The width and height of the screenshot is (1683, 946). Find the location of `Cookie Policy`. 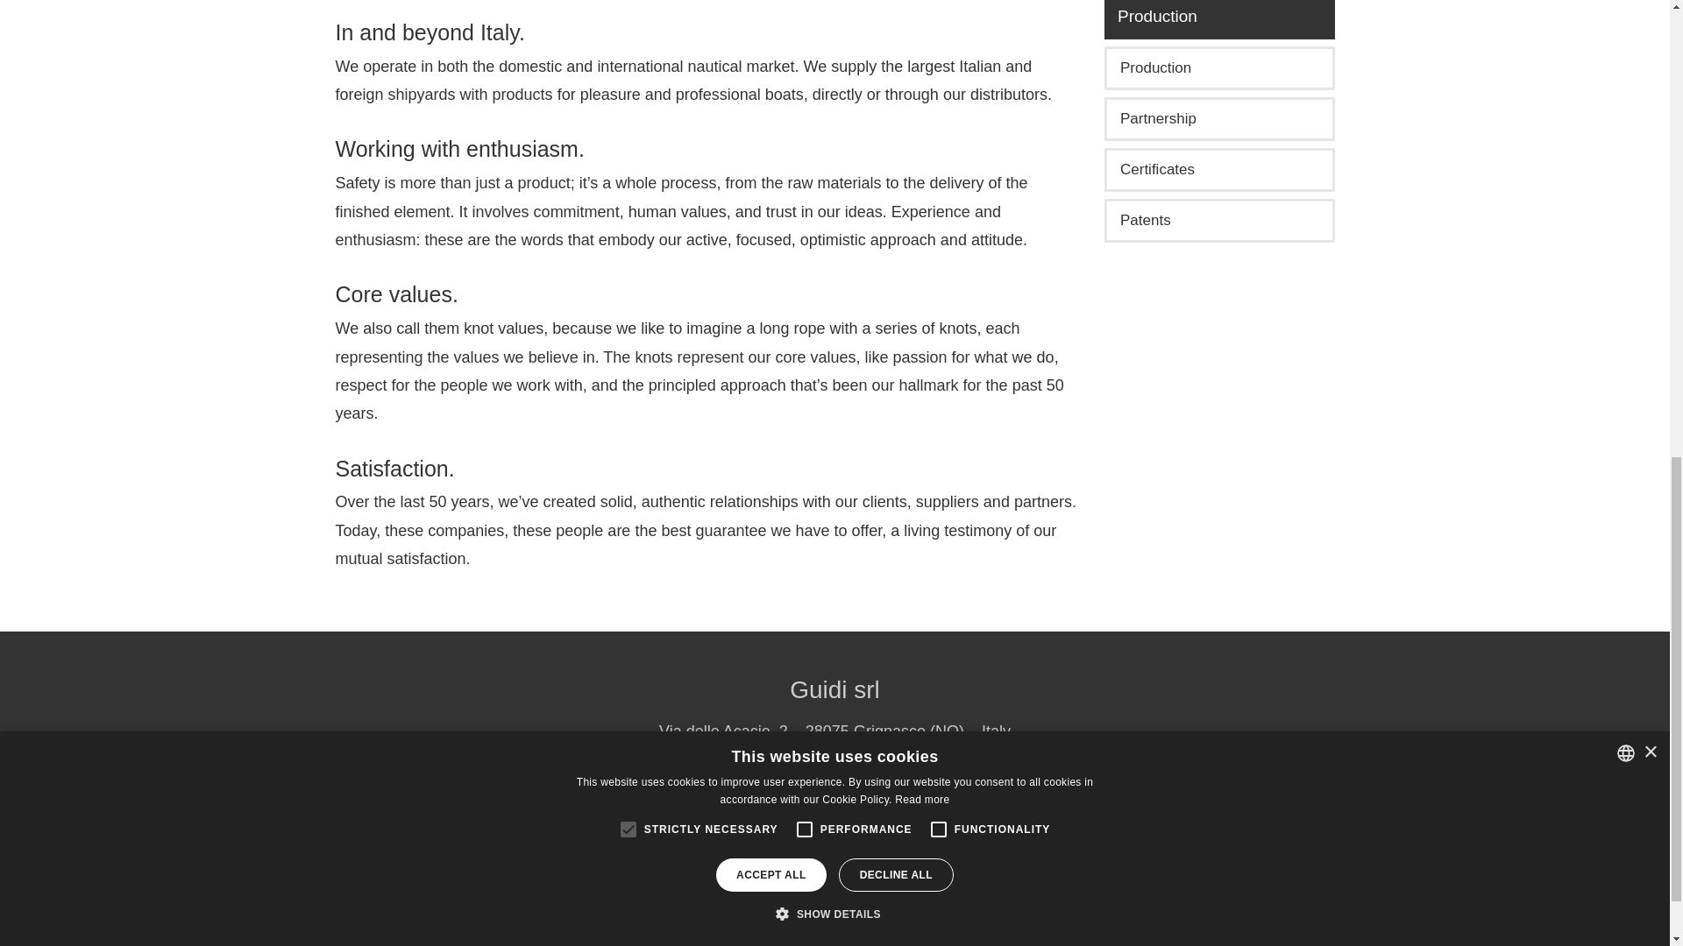

Cookie Policy is located at coordinates (1008, 788).